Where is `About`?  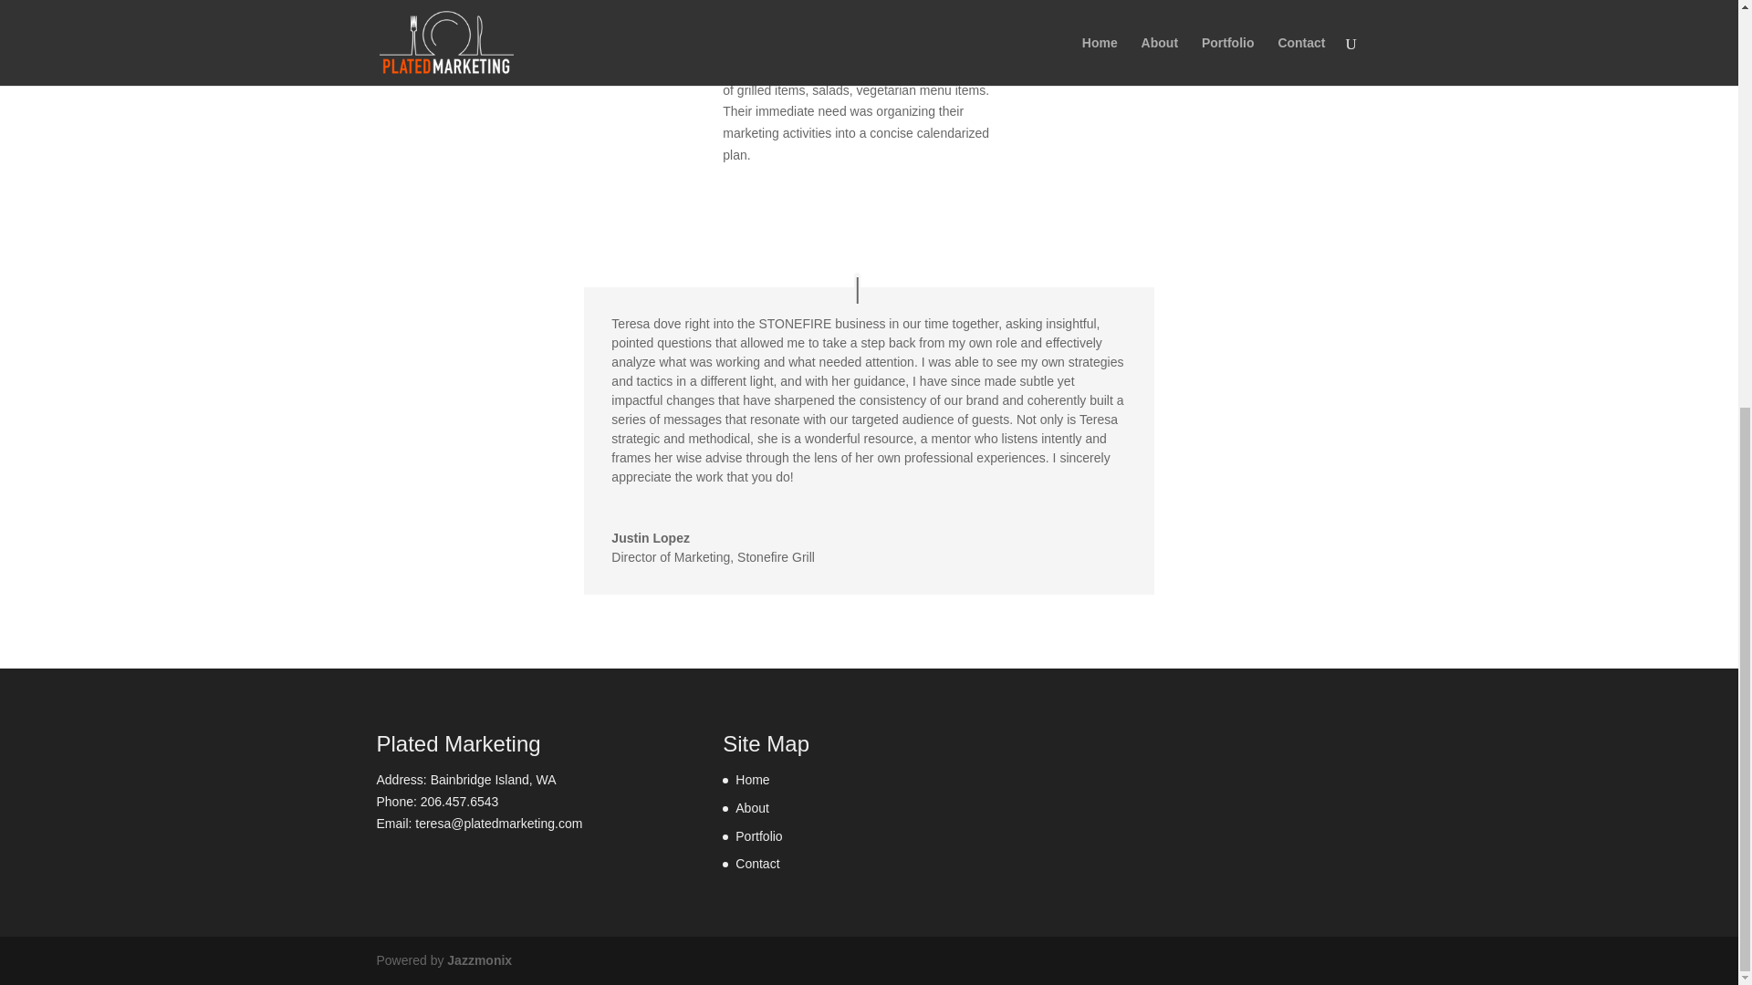
About is located at coordinates (752, 808).